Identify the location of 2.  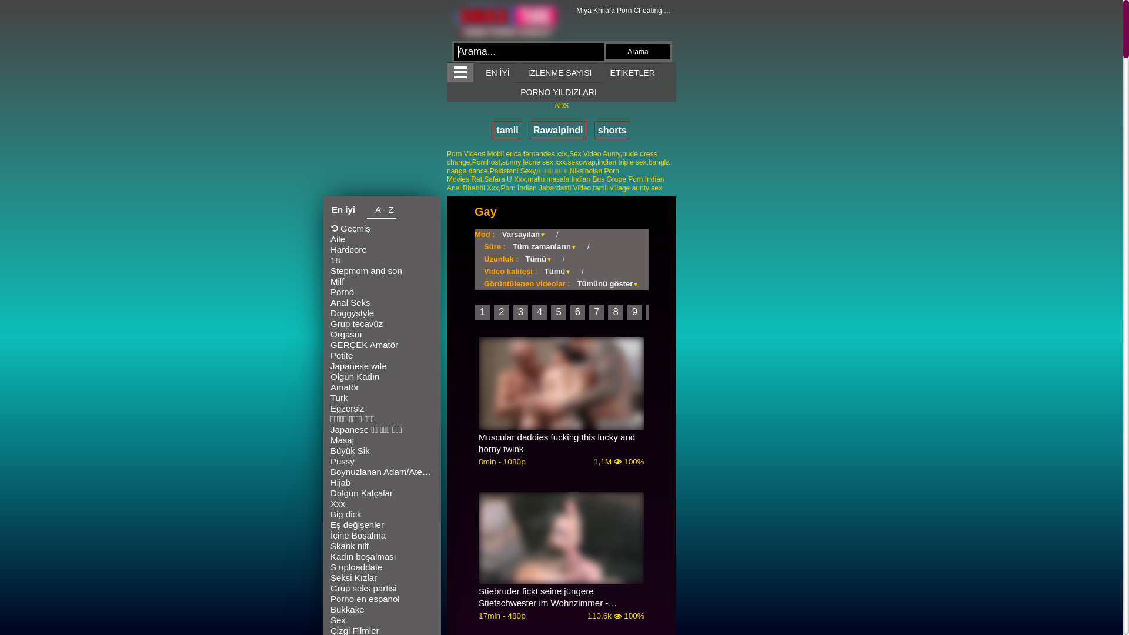
(501, 312).